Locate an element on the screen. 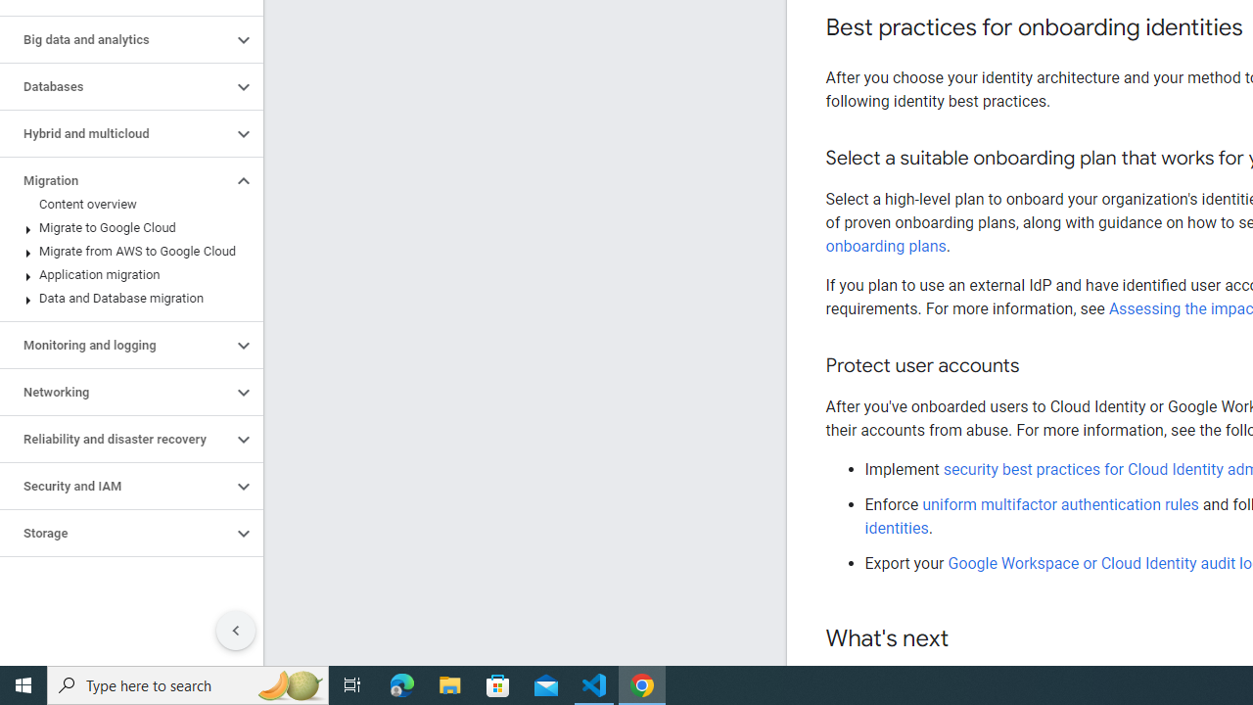  Content overview is located at coordinates (127, 205).